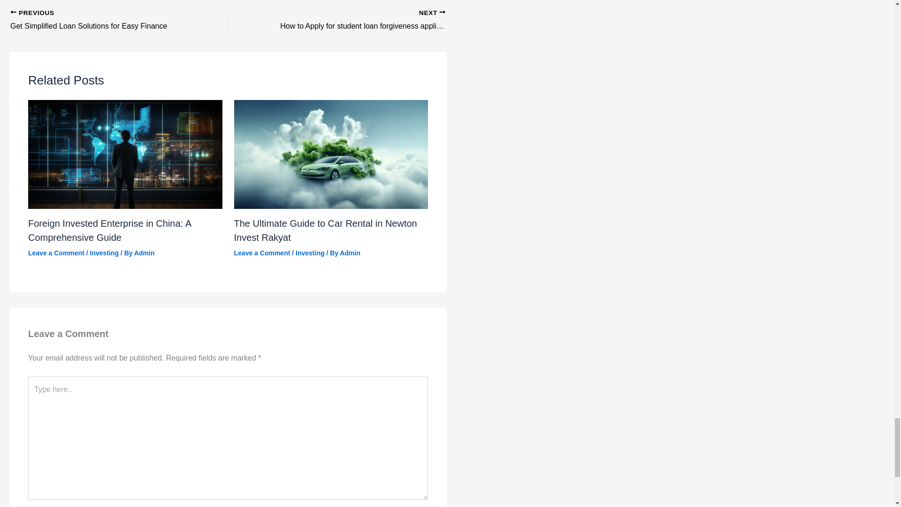 This screenshot has width=901, height=507. What do you see at coordinates (56, 253) in the screenshot?
I see `Leave a Comment` at bounding box center [56, 253].